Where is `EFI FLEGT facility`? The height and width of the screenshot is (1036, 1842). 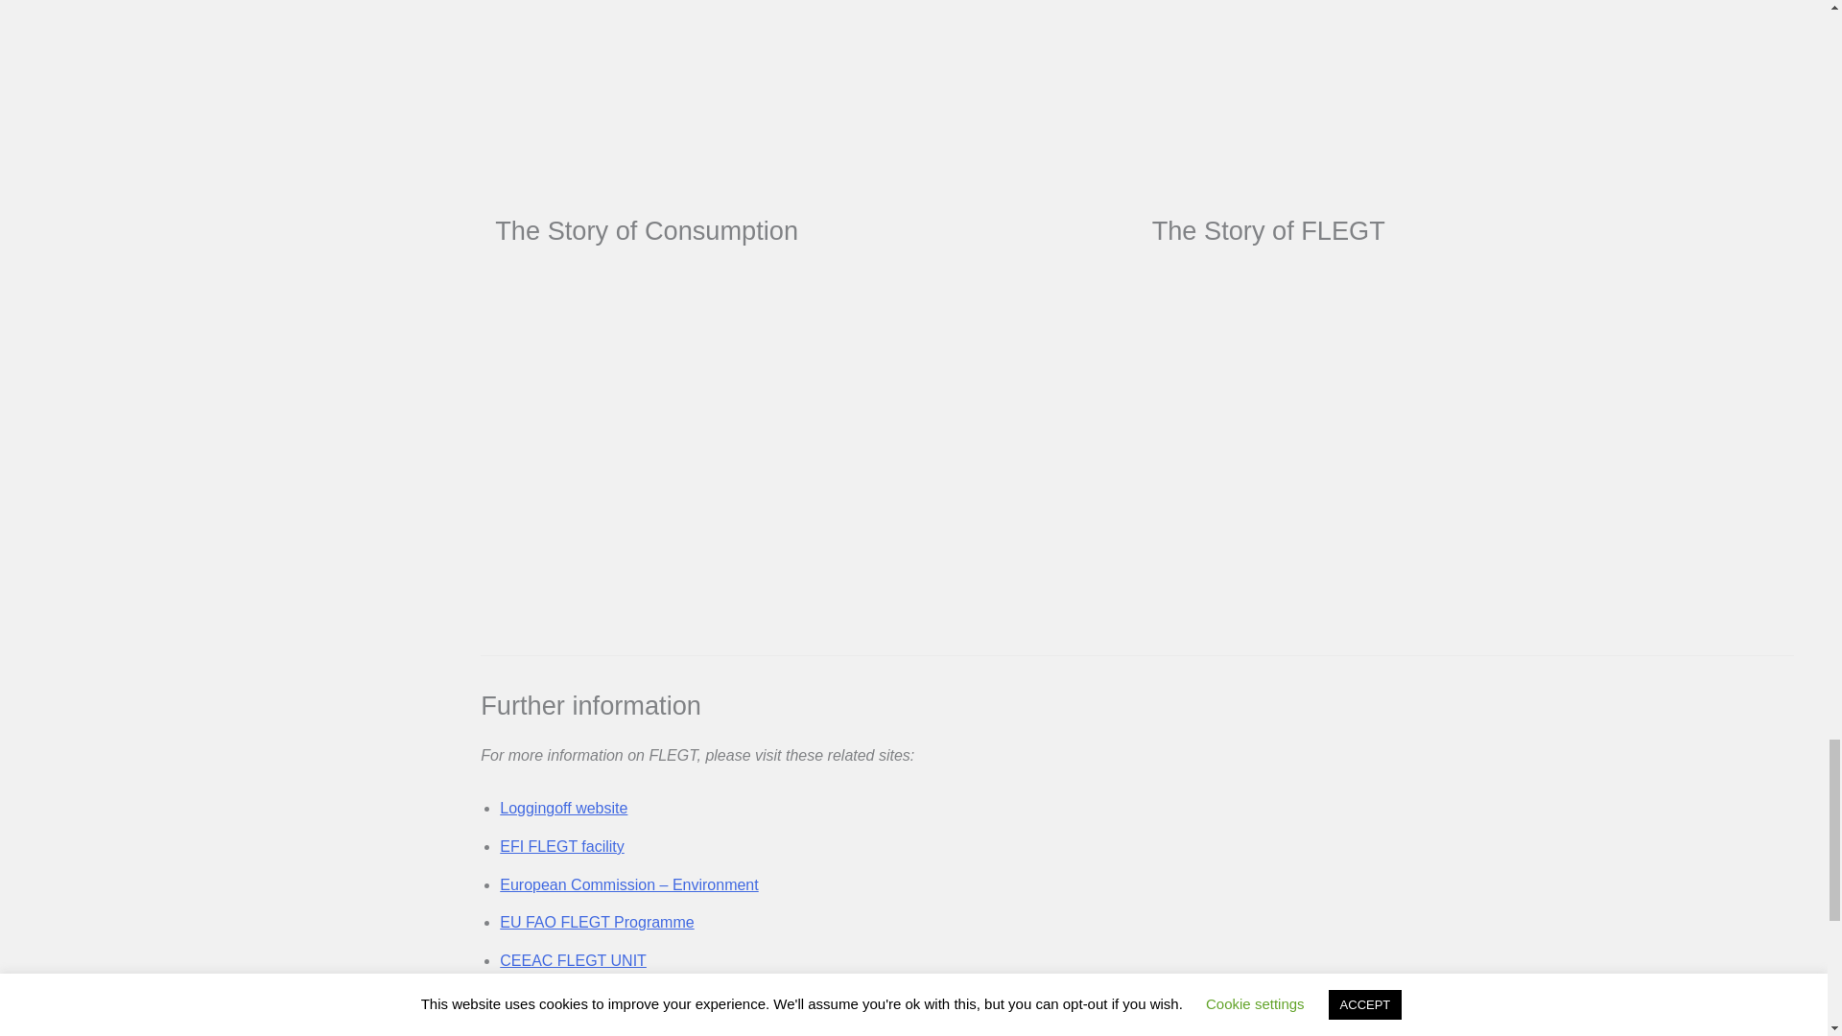 EFI FLEGT facility is located at coordinates (561, 846).